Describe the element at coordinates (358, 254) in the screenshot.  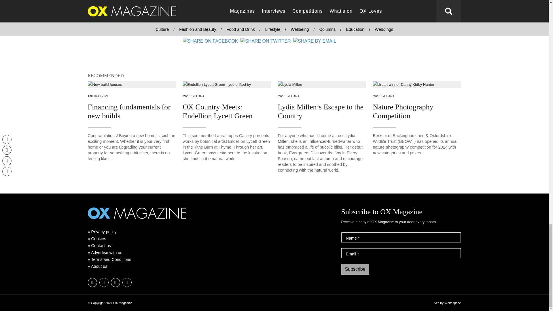
I see `This field is required` at that location.